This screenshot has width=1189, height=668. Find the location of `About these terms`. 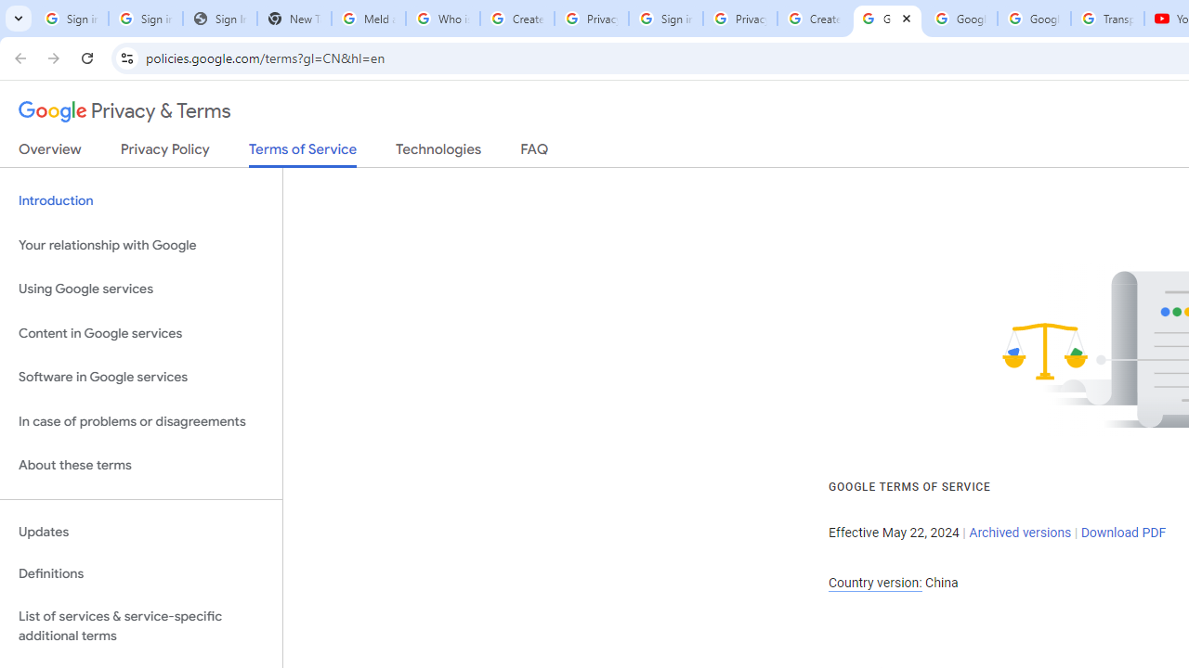

About these terms is located at coordinates (141, 466).